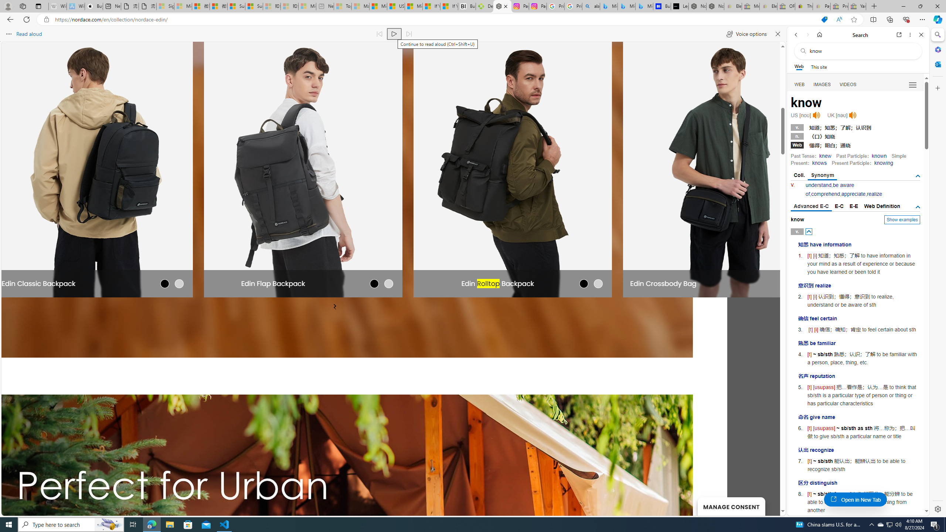 Image resolution: width=946 pixels, height=532 pixels. What do you see at coordinates (857, 6) in the screenshot?
I see `Yard, Garden & Outdoor Living - Sleeping` at bounding box center [857, 6].